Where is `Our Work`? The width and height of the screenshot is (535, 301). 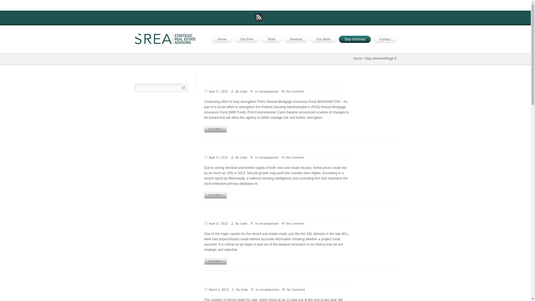 Our Work is located at coordinates (323, 39).